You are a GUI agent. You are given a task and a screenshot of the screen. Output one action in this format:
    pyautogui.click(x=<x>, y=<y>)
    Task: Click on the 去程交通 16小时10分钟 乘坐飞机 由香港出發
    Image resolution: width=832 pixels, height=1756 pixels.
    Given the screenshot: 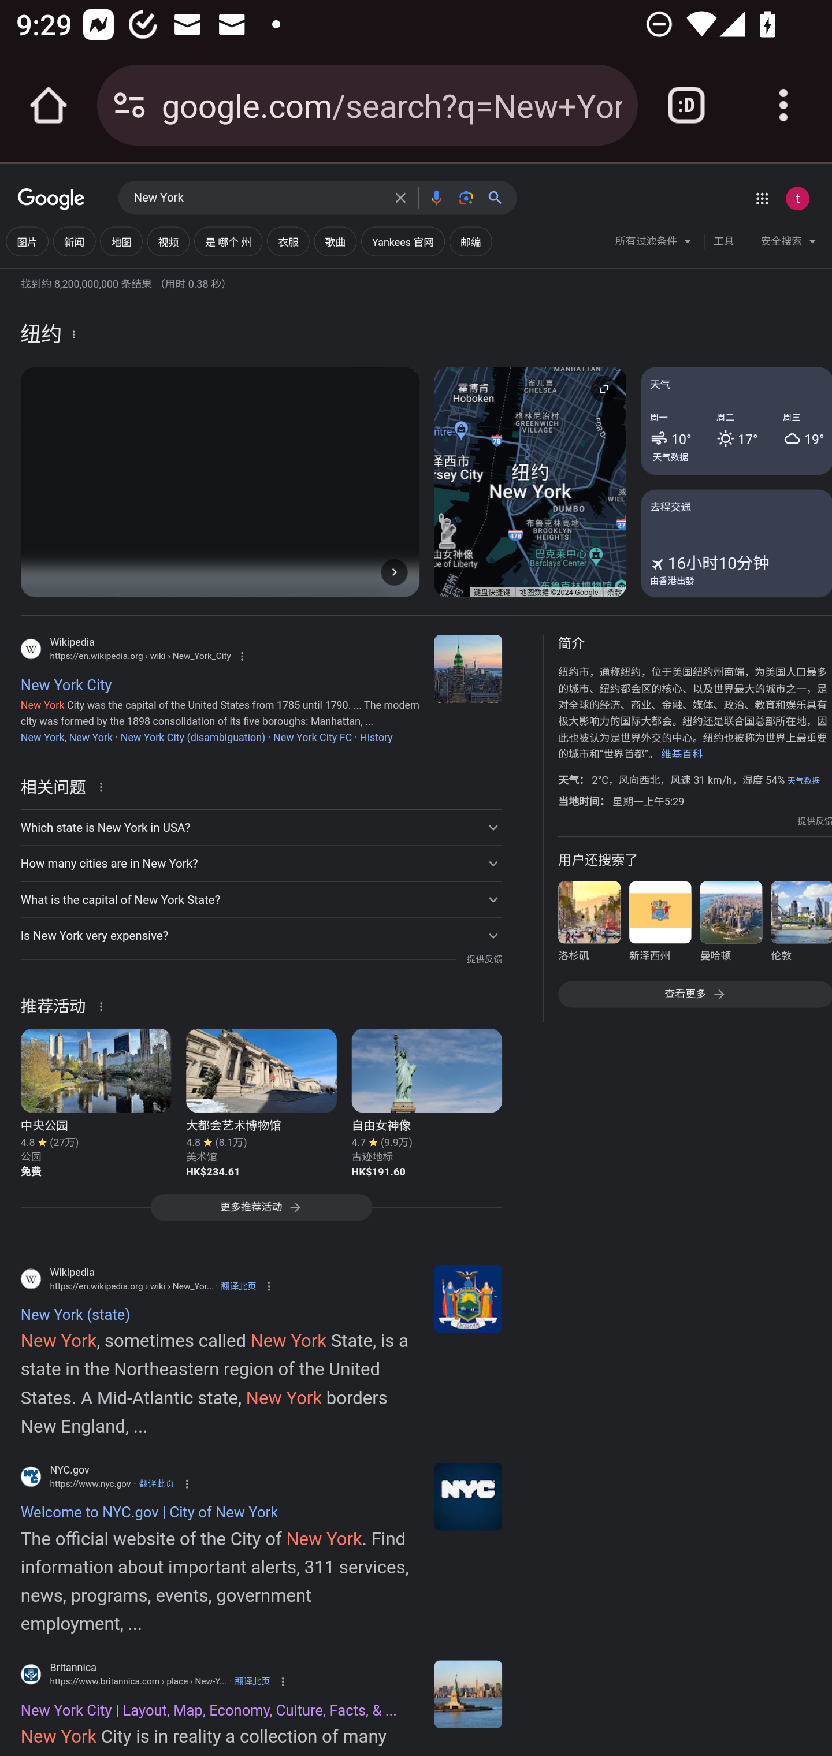 What is the action you would take?
    pyautogui.click(x=736, y=542)
    